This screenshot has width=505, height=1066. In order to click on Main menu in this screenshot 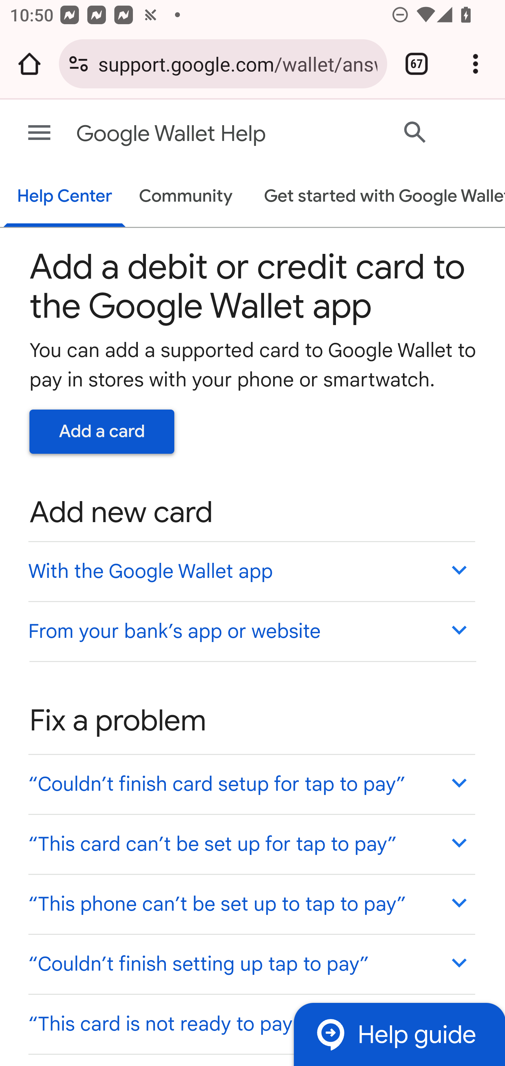, I will do `click(39, 133)`.